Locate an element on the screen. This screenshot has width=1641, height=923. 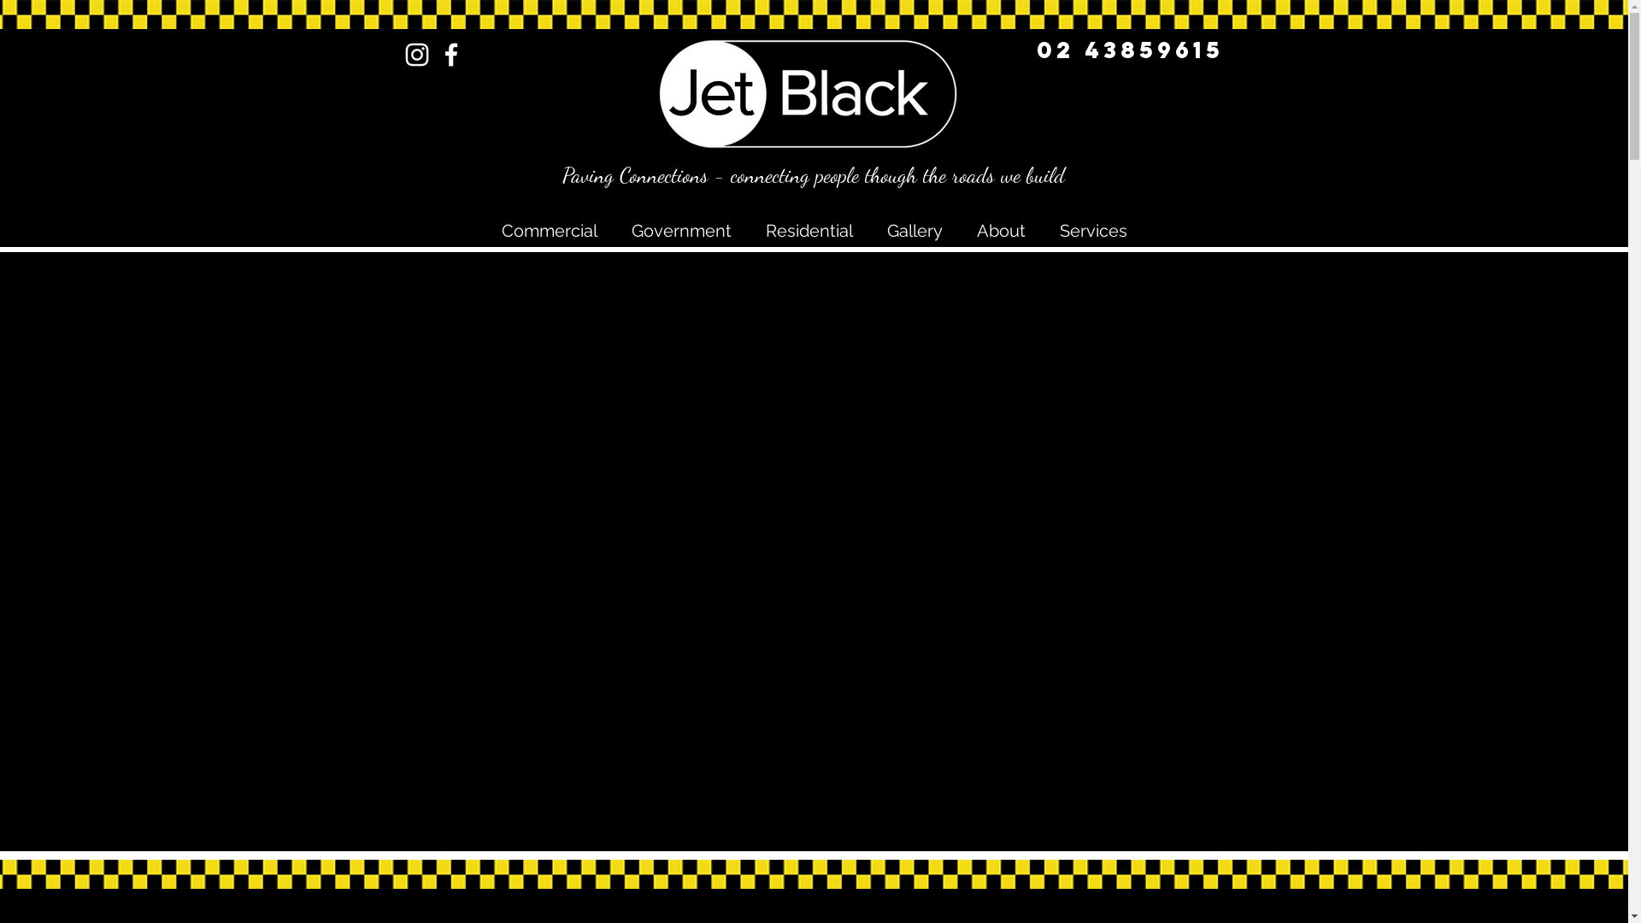
Residential is located at coordinates (809, 231).